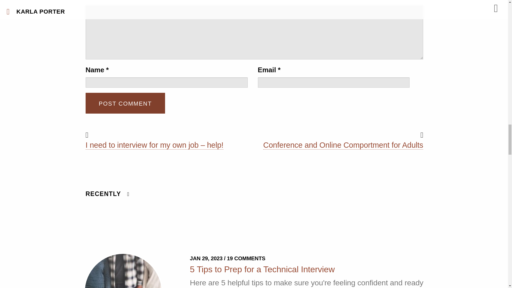 The height and width of the screenshot is (288, 512). What do you see at coordinates (125, 103) in the screenshot?
I see `Post Comment` at bounding box center [125, 103].